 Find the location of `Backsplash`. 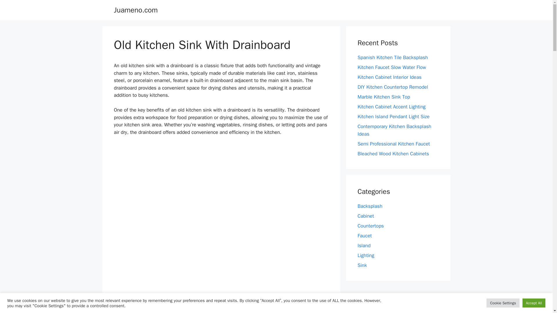

Backsplash is located at coordinates (370, 206).